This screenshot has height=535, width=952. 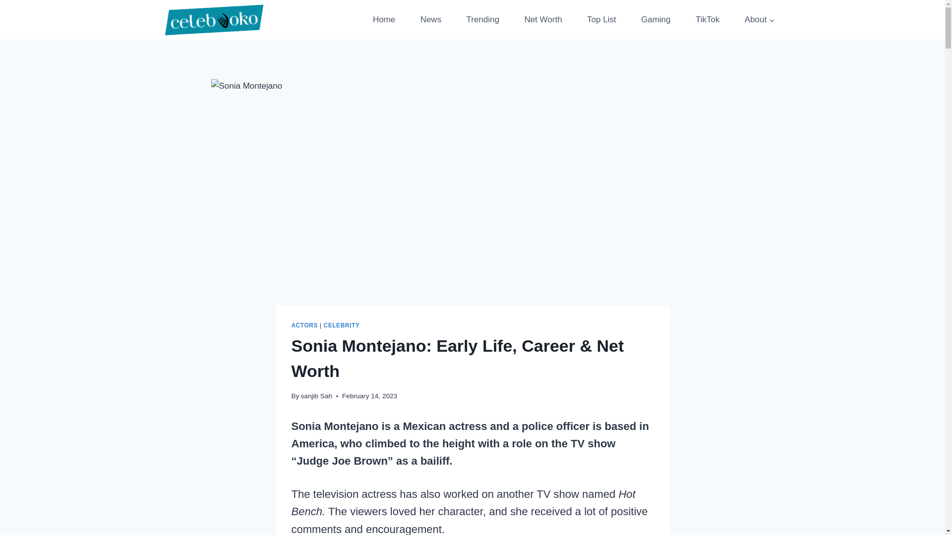 What do you see at coordinates (708, 20) in the screenshot?
I see `TikTok` at bounding box center [708, 20].